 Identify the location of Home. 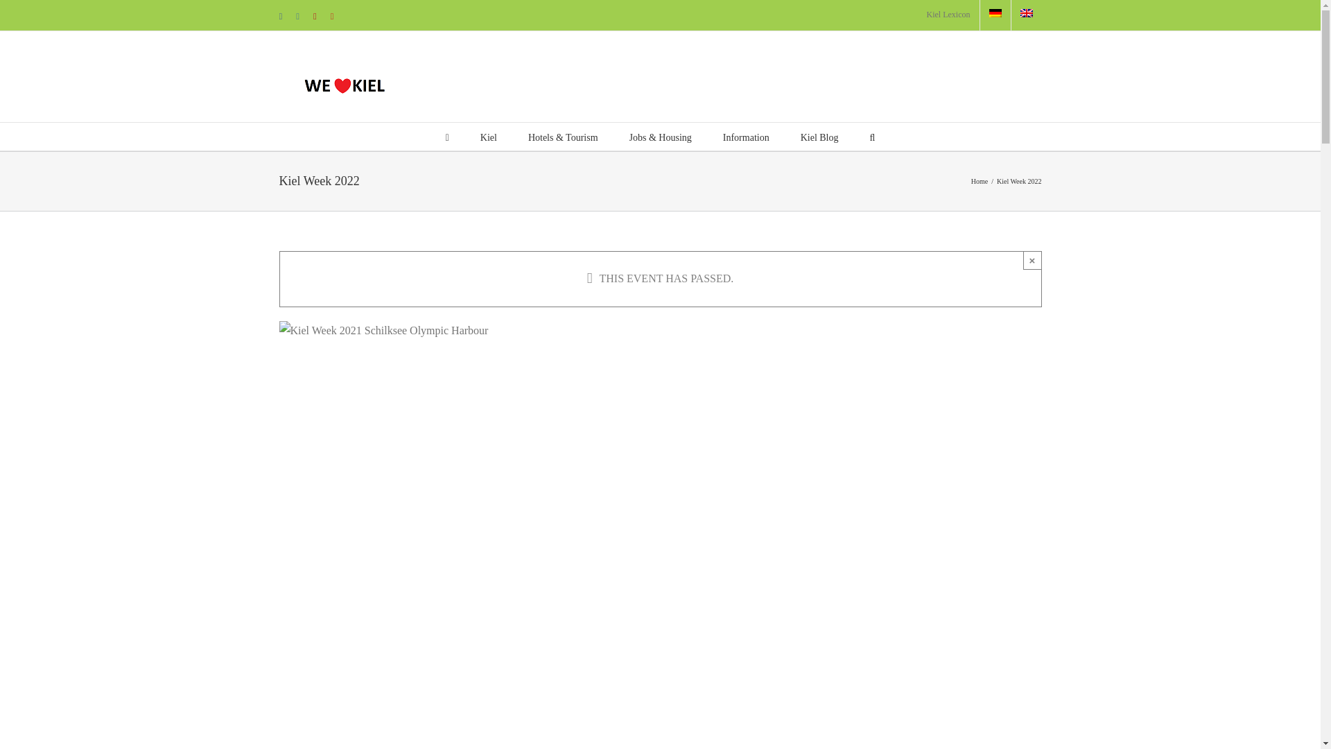
(979, 180).